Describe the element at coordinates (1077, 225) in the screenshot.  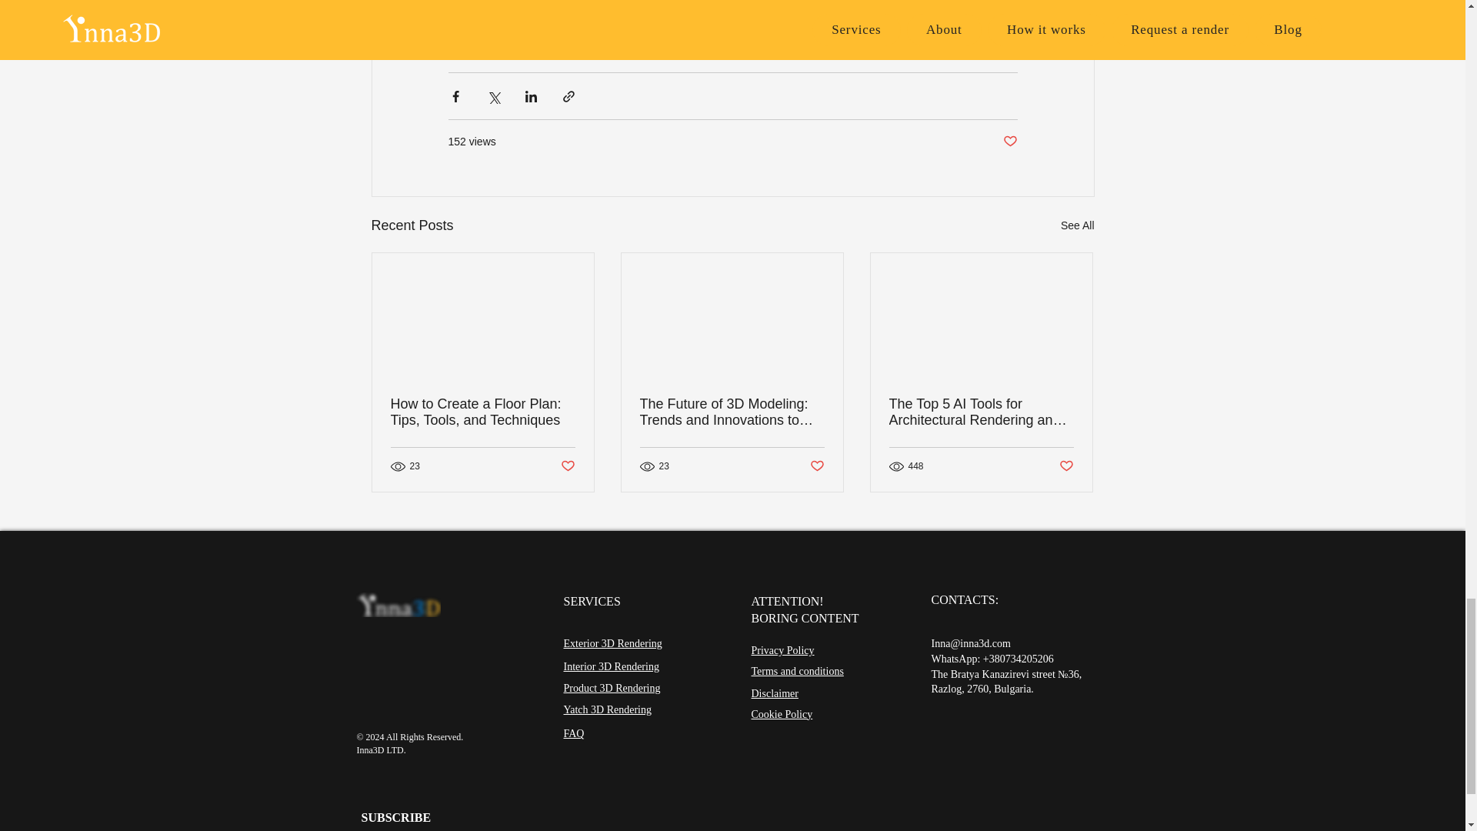
I see `See All` at that location.